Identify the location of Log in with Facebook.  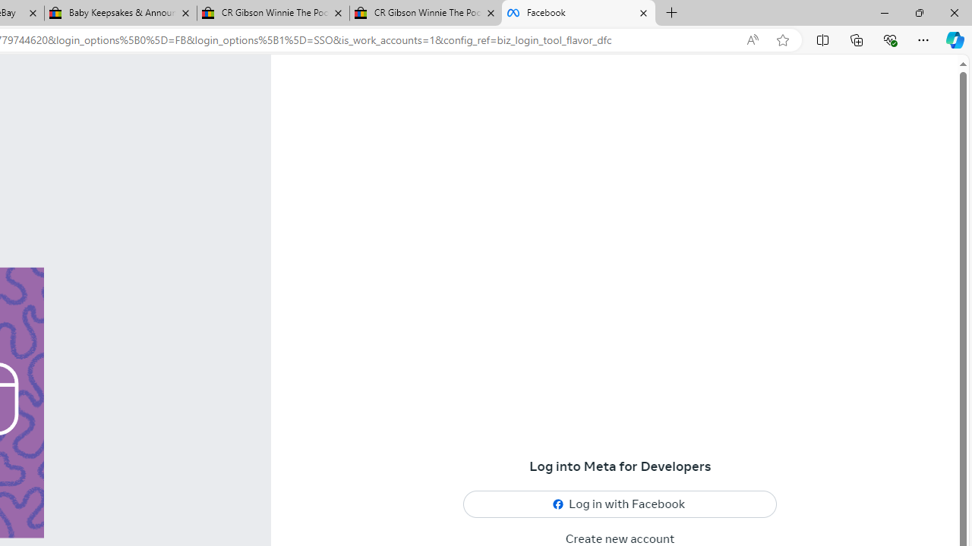
(620, 505).